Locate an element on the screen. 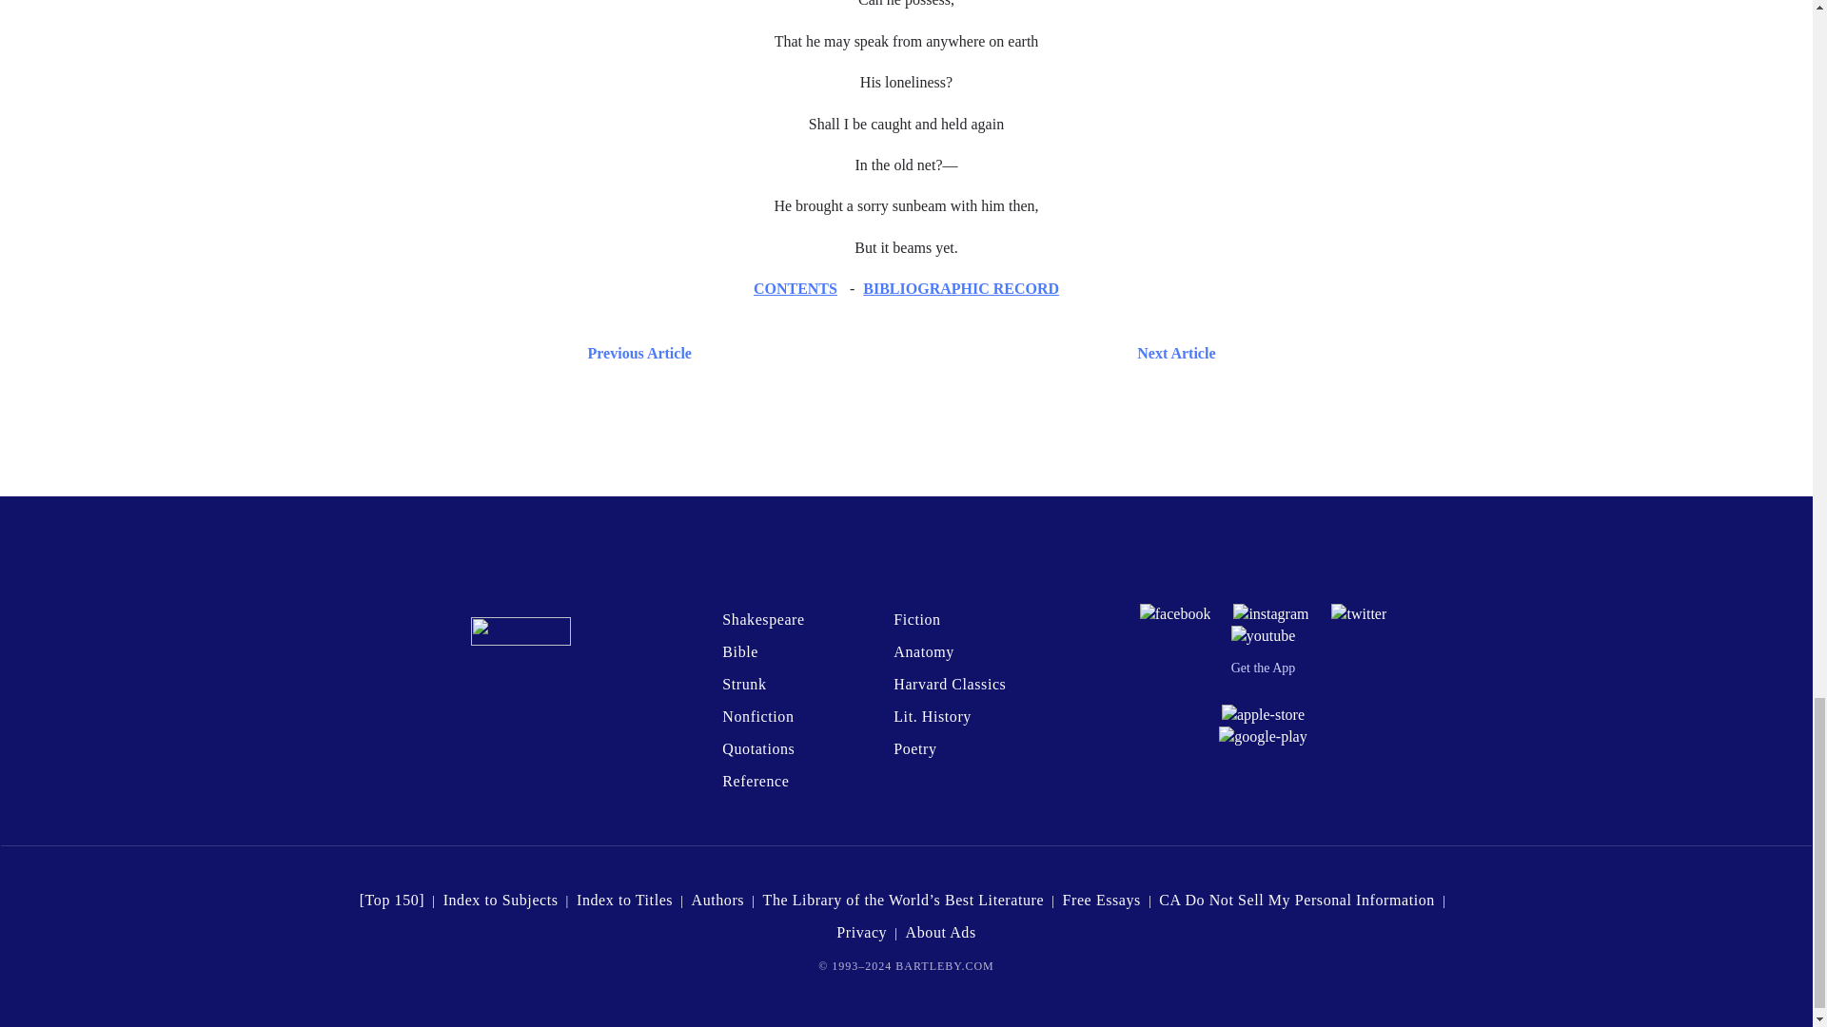 The height and width of the screenshot is (1027, 1827). Shakespeare is located at coordinates (762, 618).